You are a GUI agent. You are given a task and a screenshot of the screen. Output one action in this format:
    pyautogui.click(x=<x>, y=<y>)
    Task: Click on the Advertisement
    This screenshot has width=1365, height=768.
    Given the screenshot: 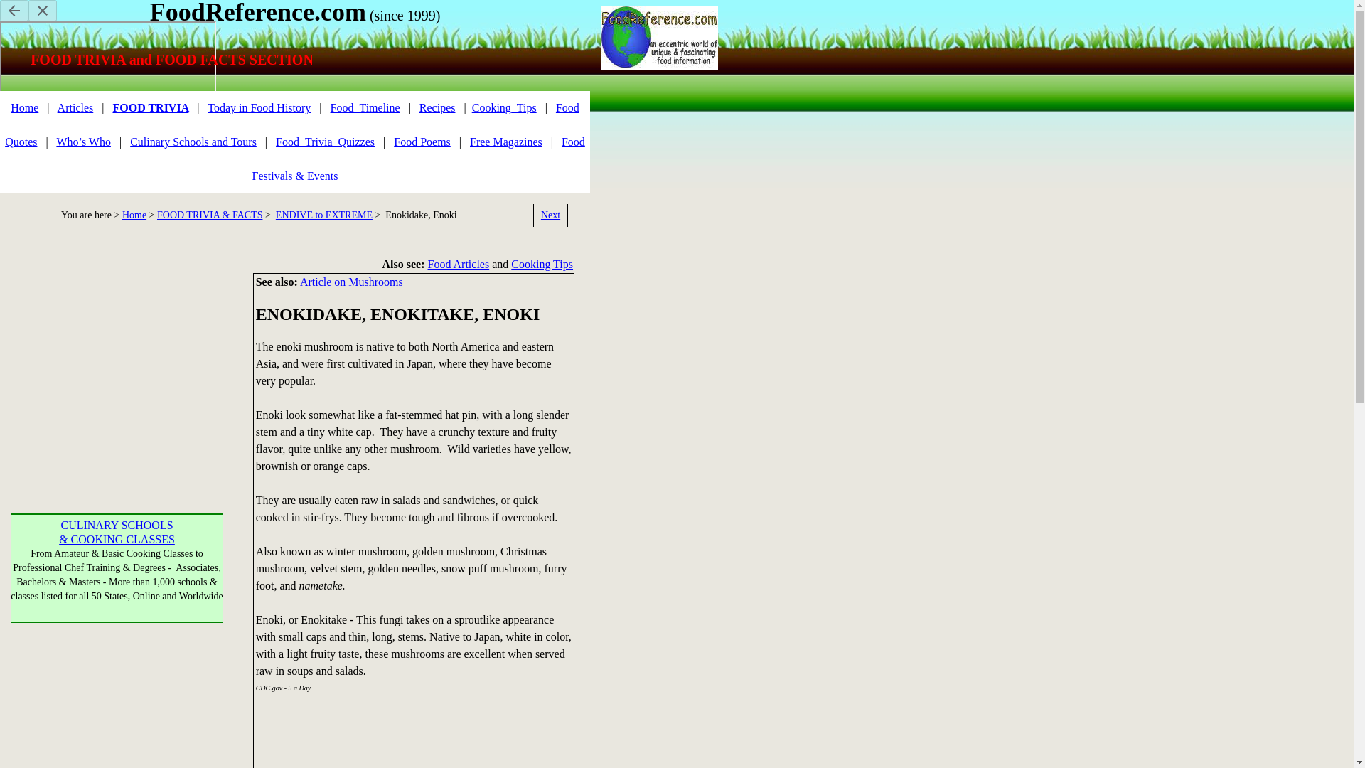 What is the action you would take?
    pyautogui.click(x=654, y=703)
    